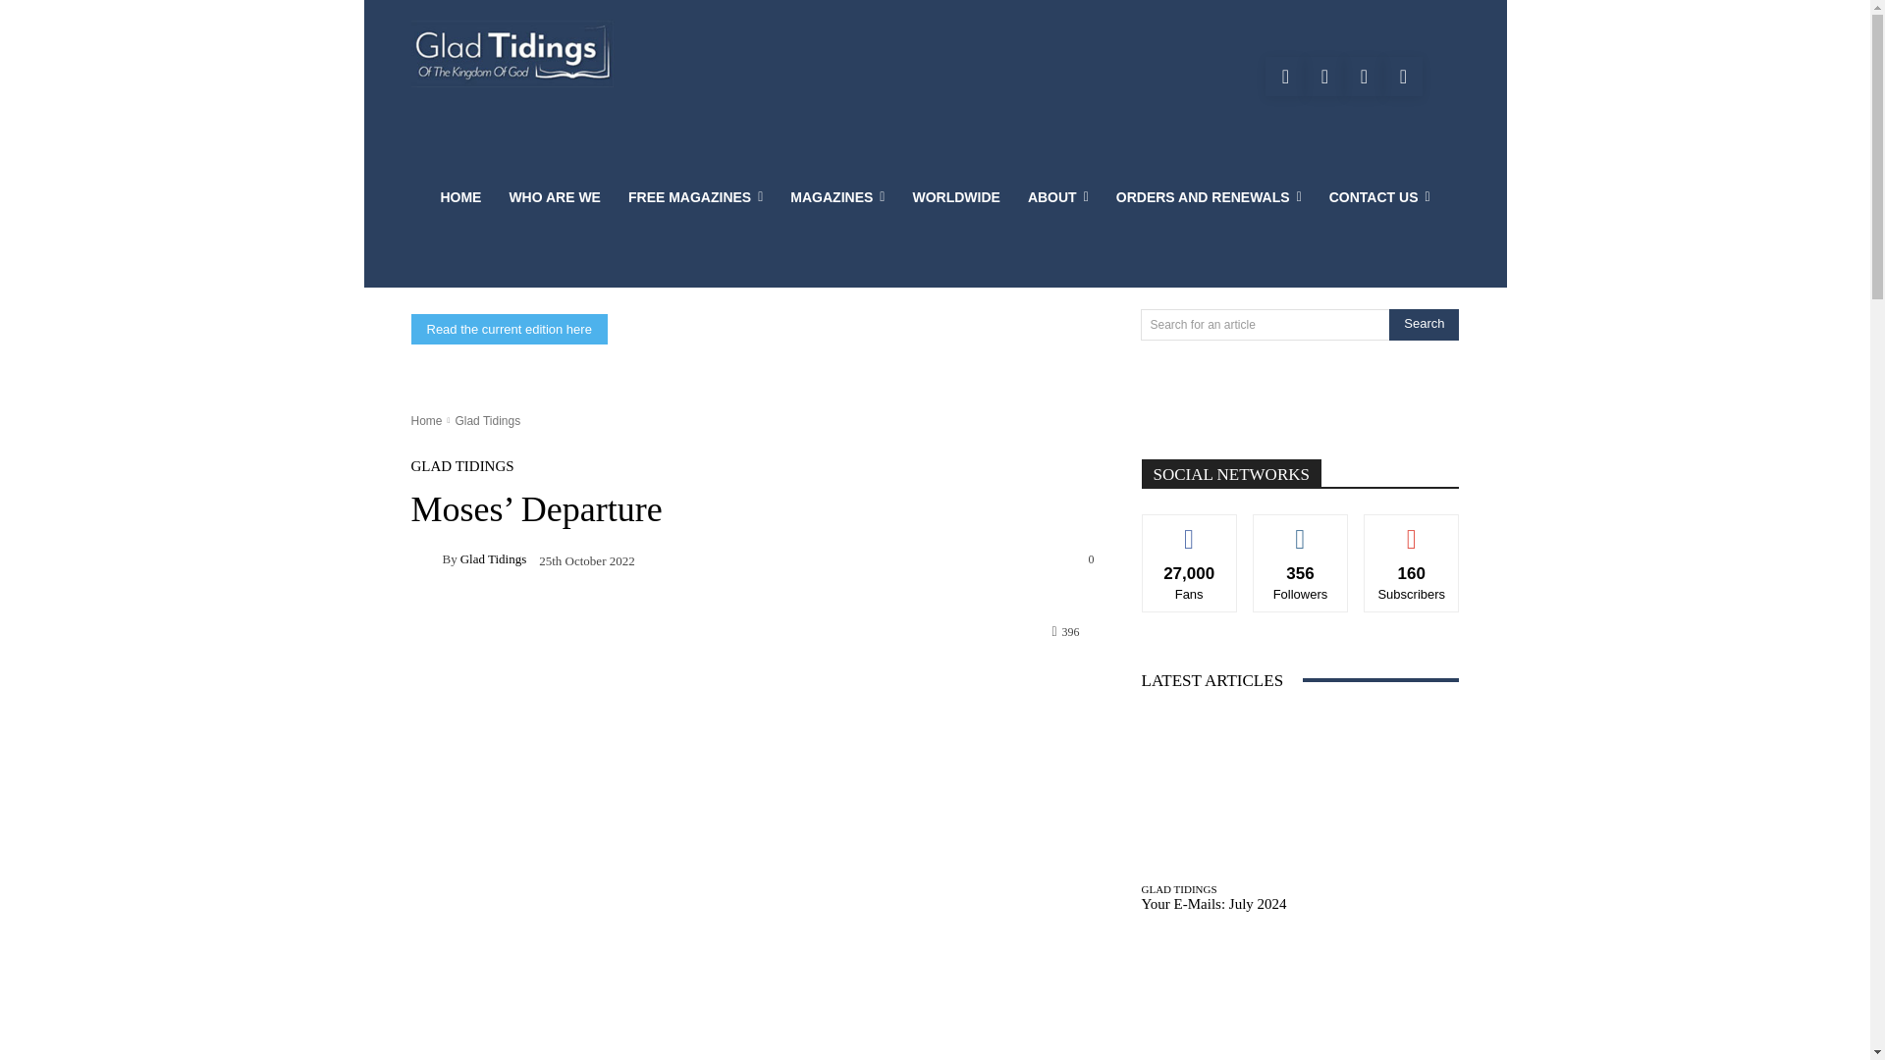 This screenshot has width=1885, height=1060. I want to click on MAGAZINES, so click(837, 196).